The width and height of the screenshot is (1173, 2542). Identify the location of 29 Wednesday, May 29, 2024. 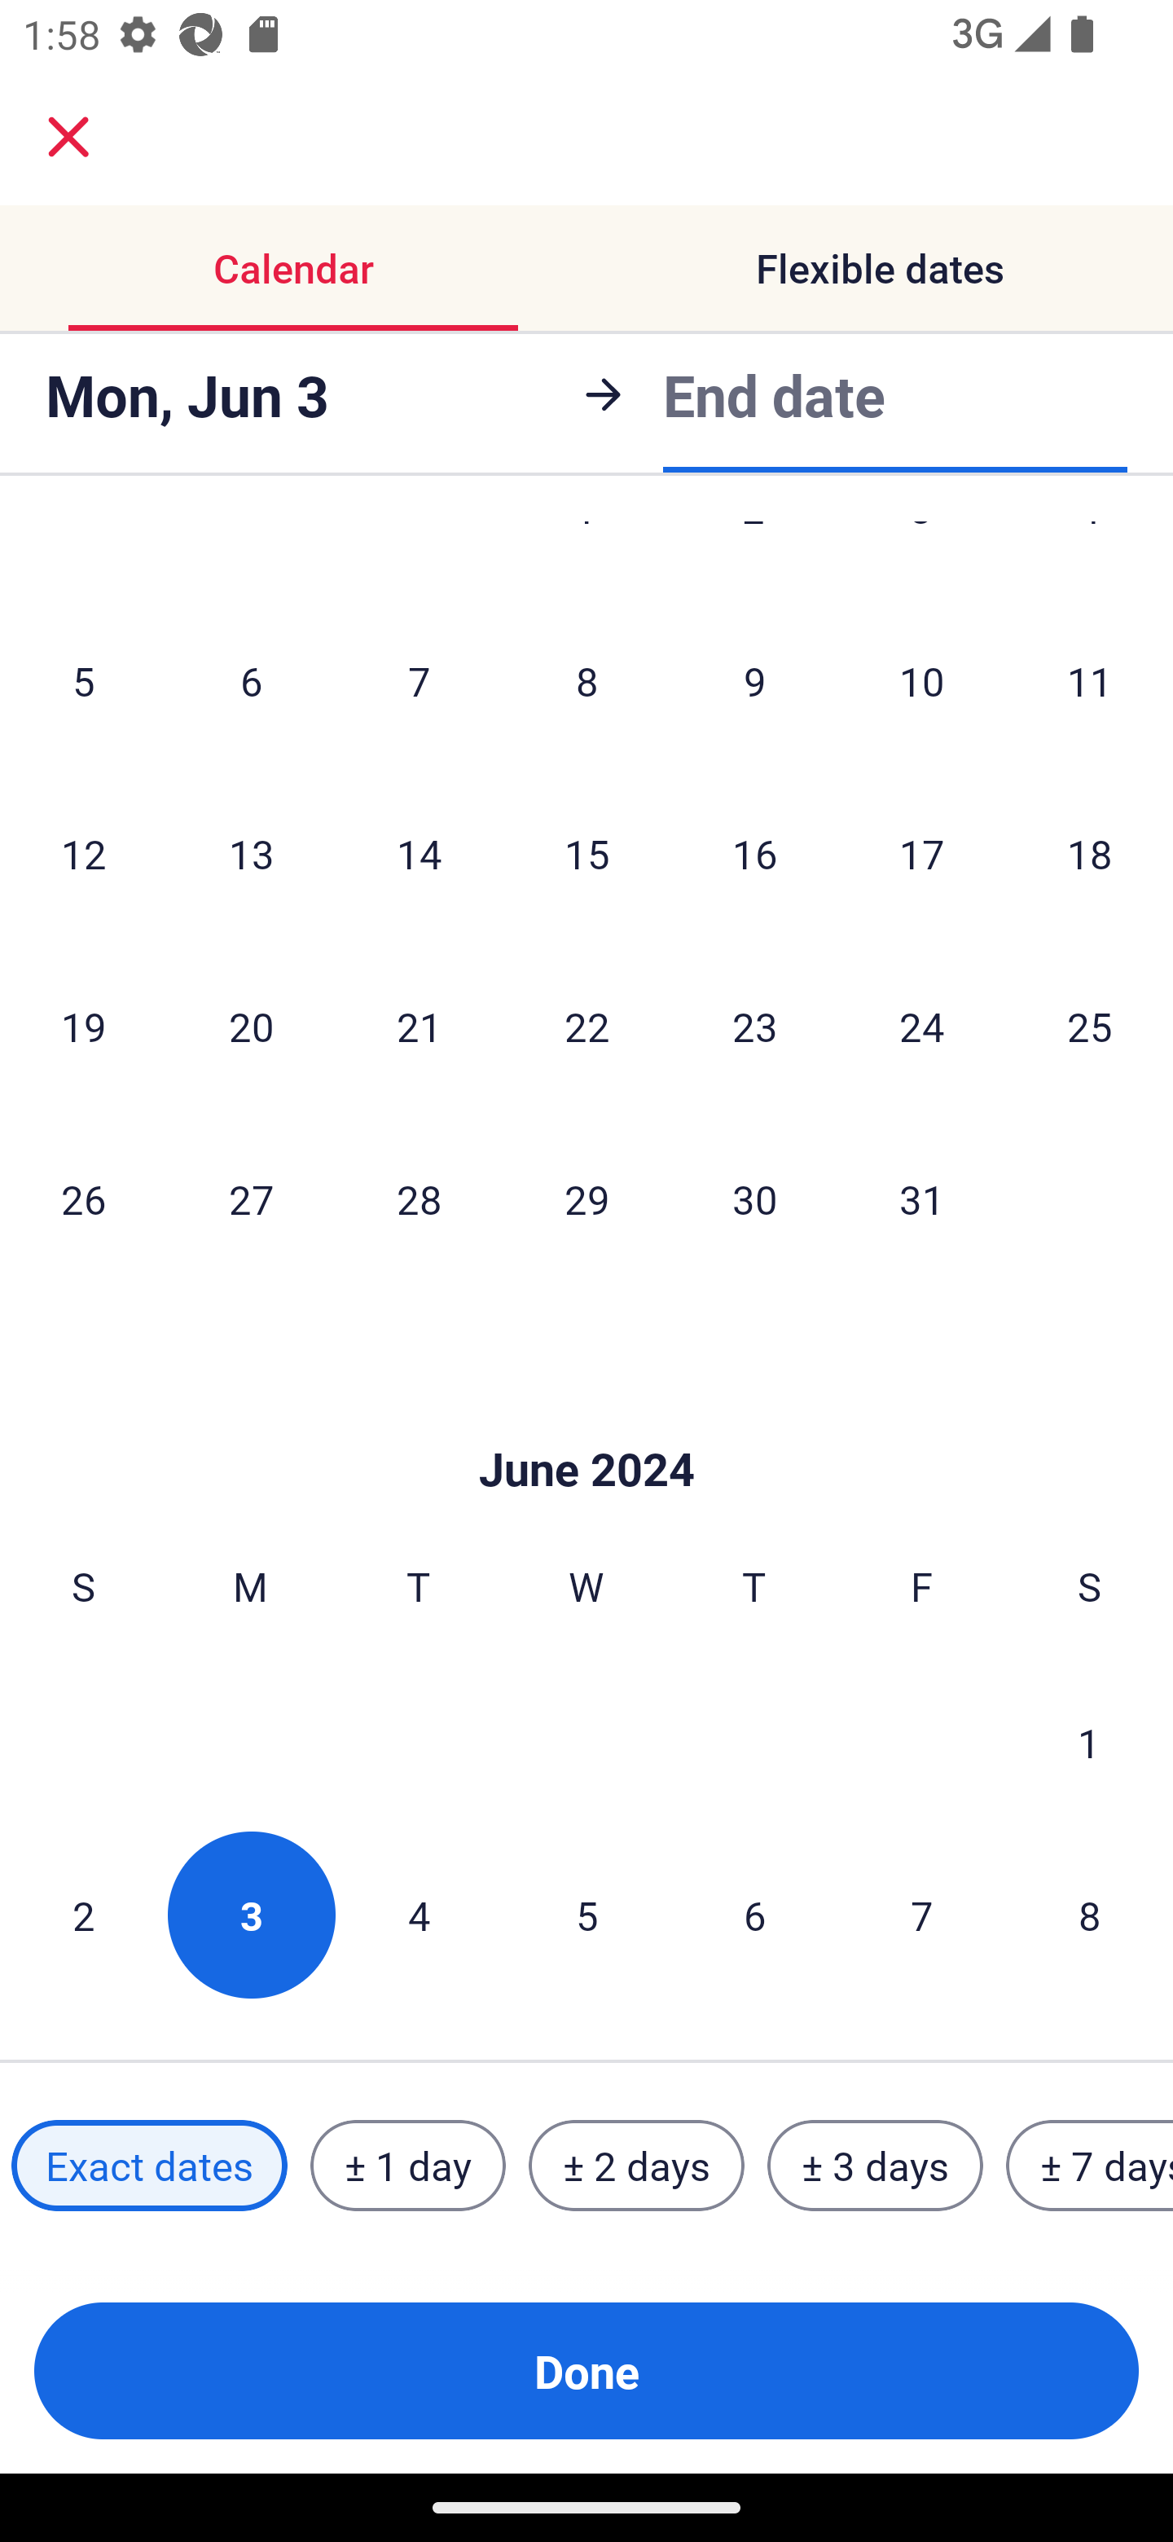
(586, 1198).